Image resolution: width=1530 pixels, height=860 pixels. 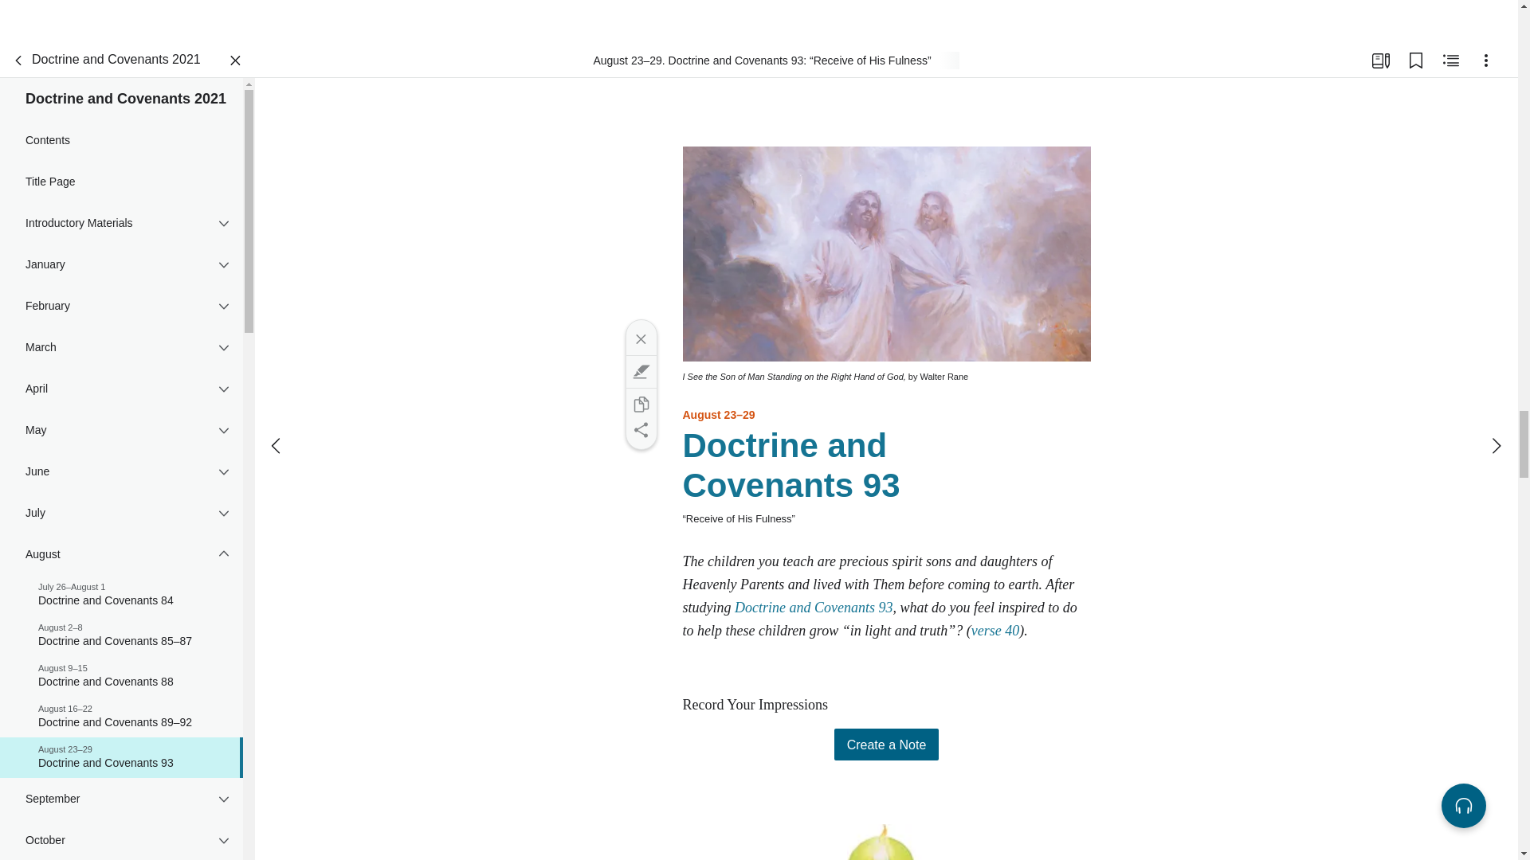 What do you see at coordinates (1380, 61) in the screenshot?
I see `Study Sets` at bounding box center [1380, 61].